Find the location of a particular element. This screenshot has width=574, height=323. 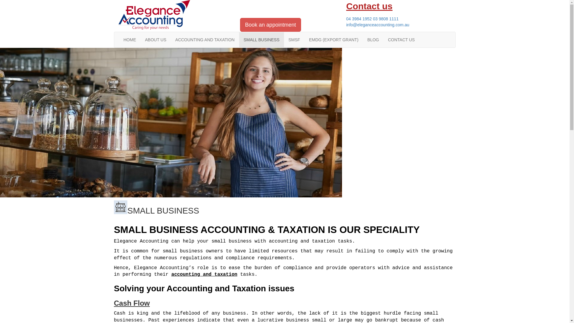

BLOG is located at coordinates (373, 40).